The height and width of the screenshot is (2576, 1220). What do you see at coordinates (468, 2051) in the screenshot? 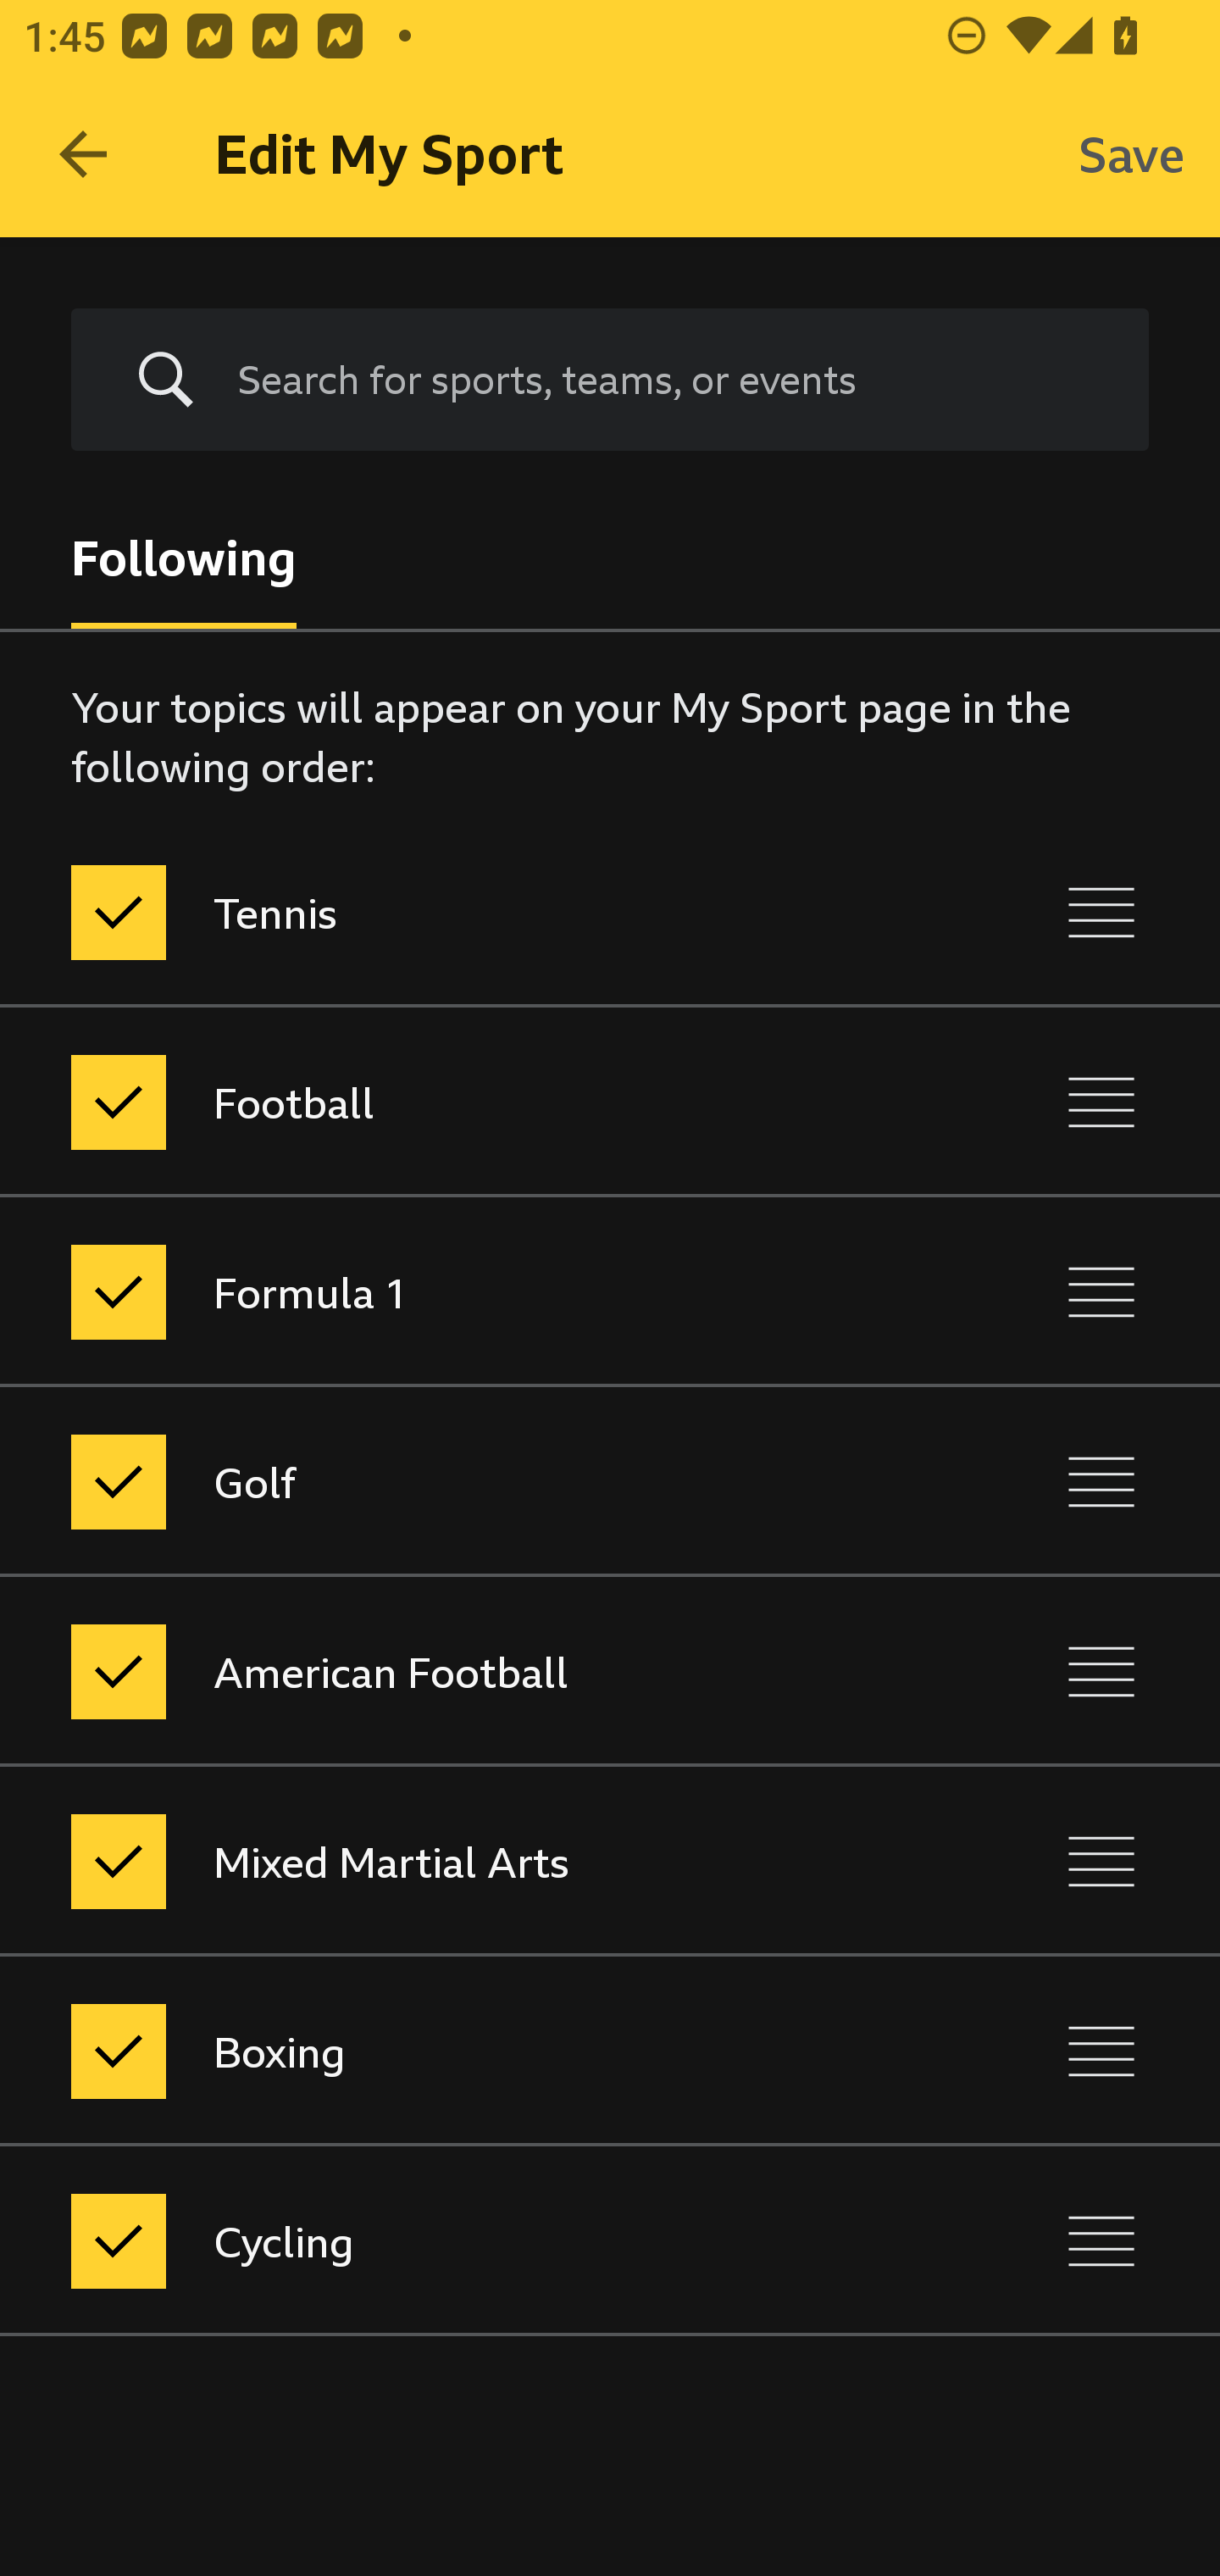
I see `Boxing` at bounding box center [468, 2051].